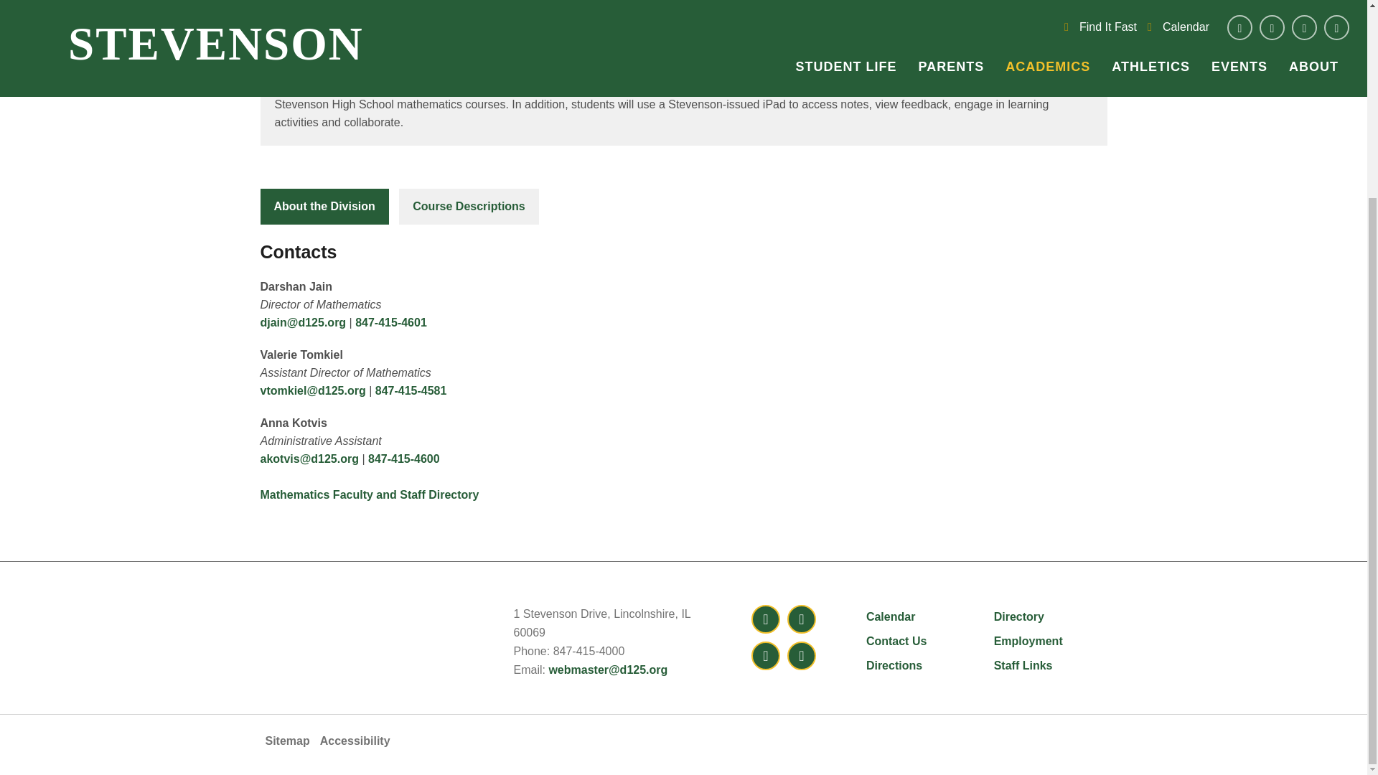  What do you see at coordinates (1059, 736) in the screenshot?
I see `Powered by Finalsite opens in a new window` at bounding box center [1059, 736].